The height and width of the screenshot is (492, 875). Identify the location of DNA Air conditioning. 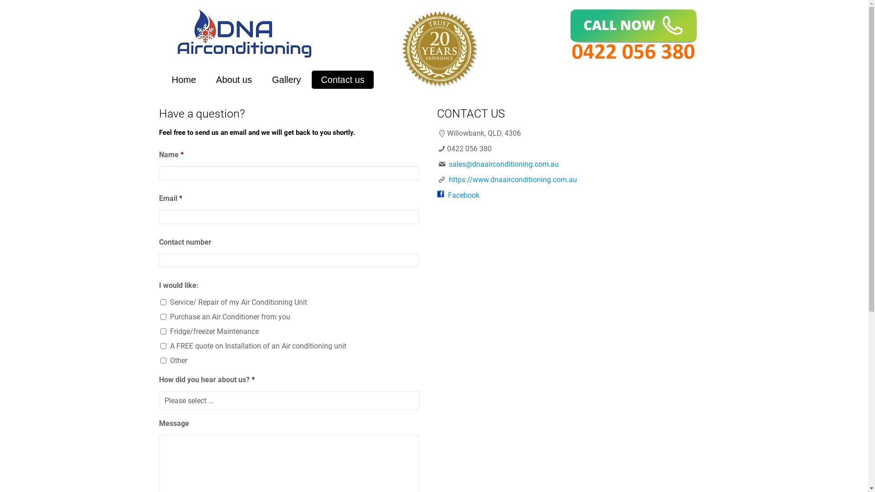
(244, 33).